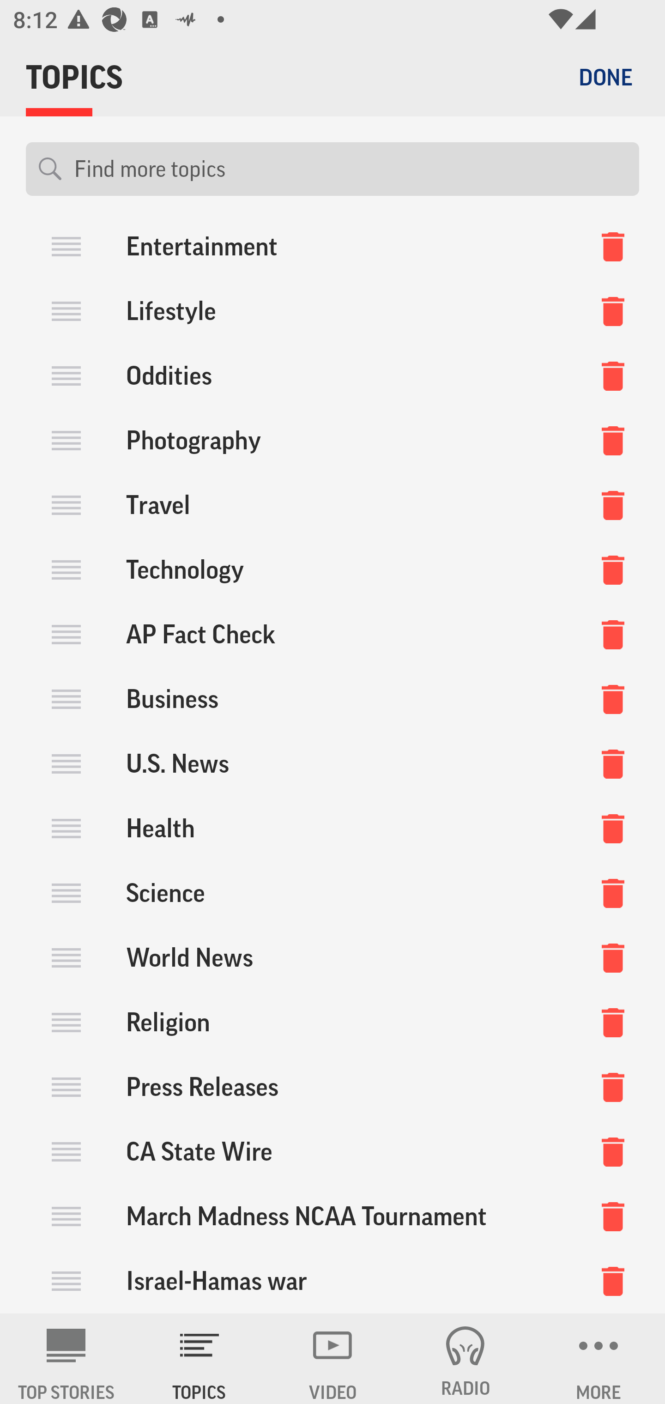 The width and height of the screenshot is (665, 1404). I want to click on Find more topics, so click(350, 169).